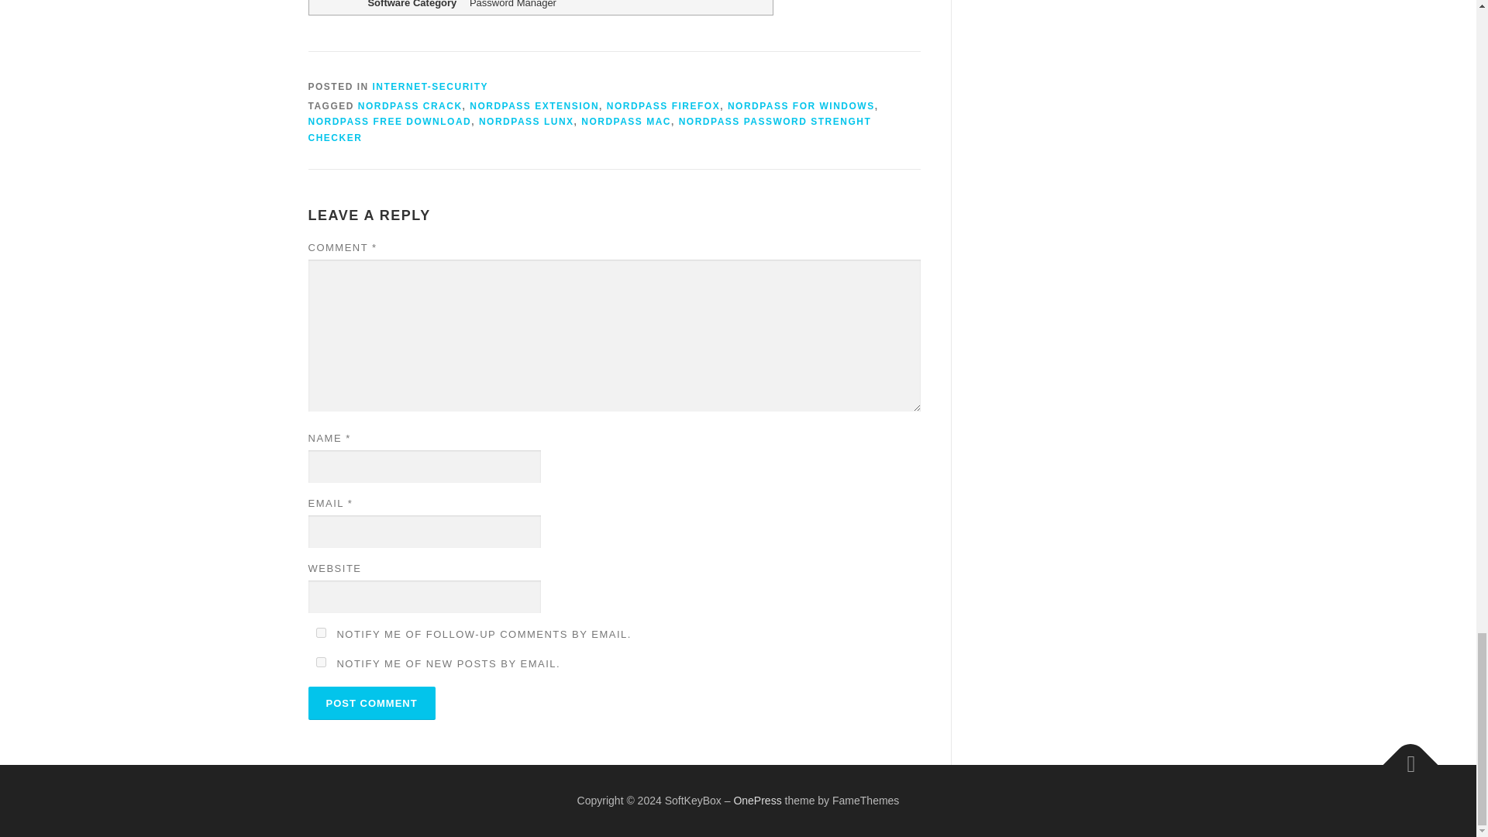 The width and height of the screenshot is (1488, 837). I want to click on OnePress, so click(757, 800).